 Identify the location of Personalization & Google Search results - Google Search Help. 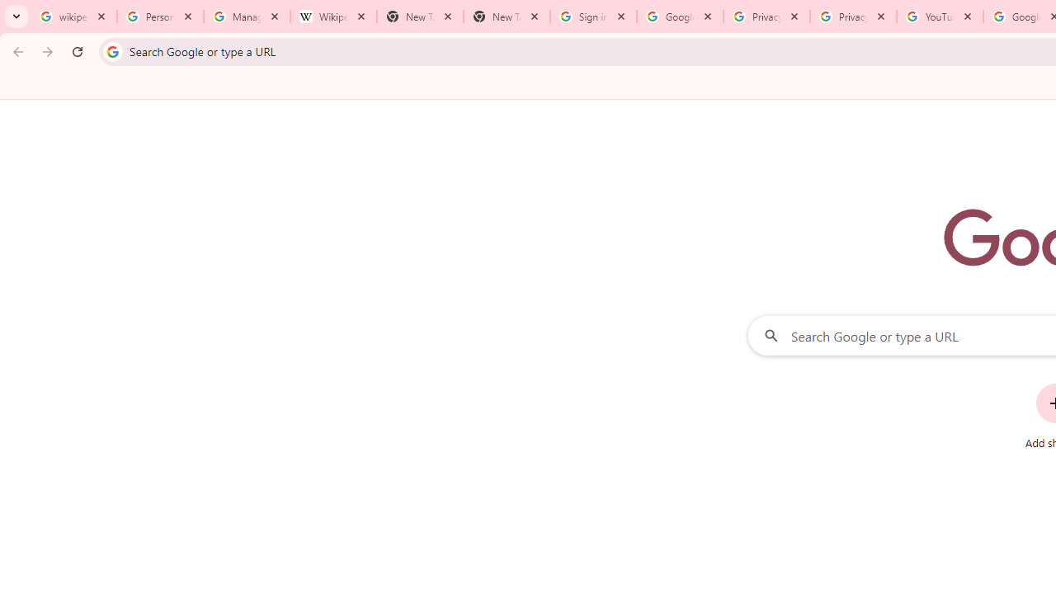
(160, 16).